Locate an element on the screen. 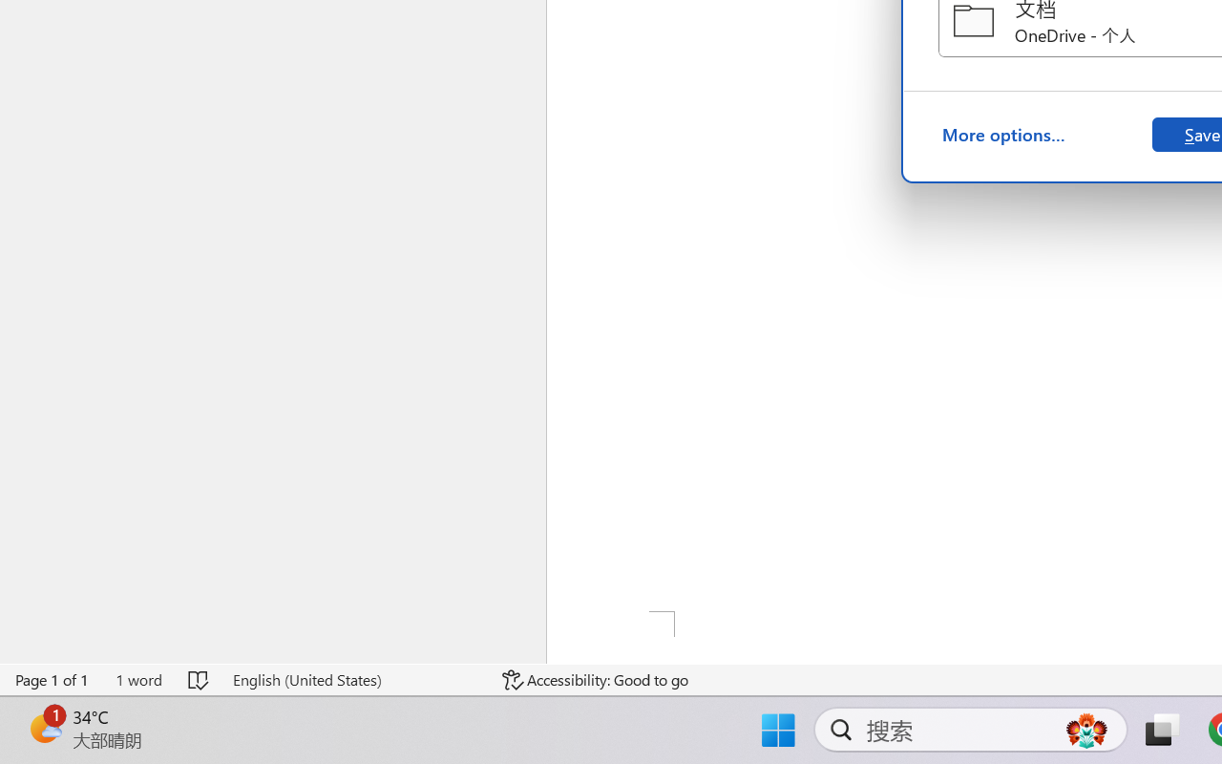 The height and width of the screenshot is (764, 1222). Language English (United States) is located at coordinates (353, 680).